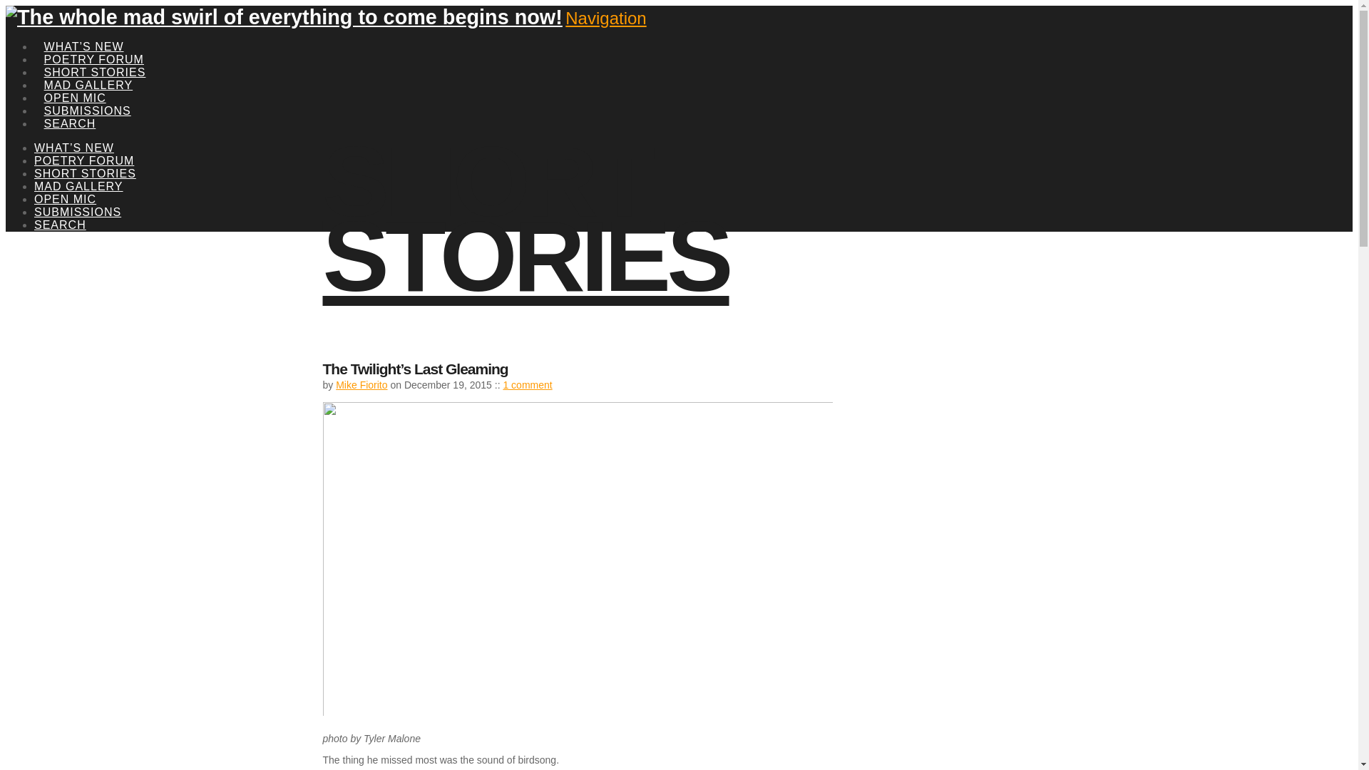  What do you see at coordinates (525, 219) in the screenshot?
I see `SHORT STORIES` at bounding box center [525, 219].